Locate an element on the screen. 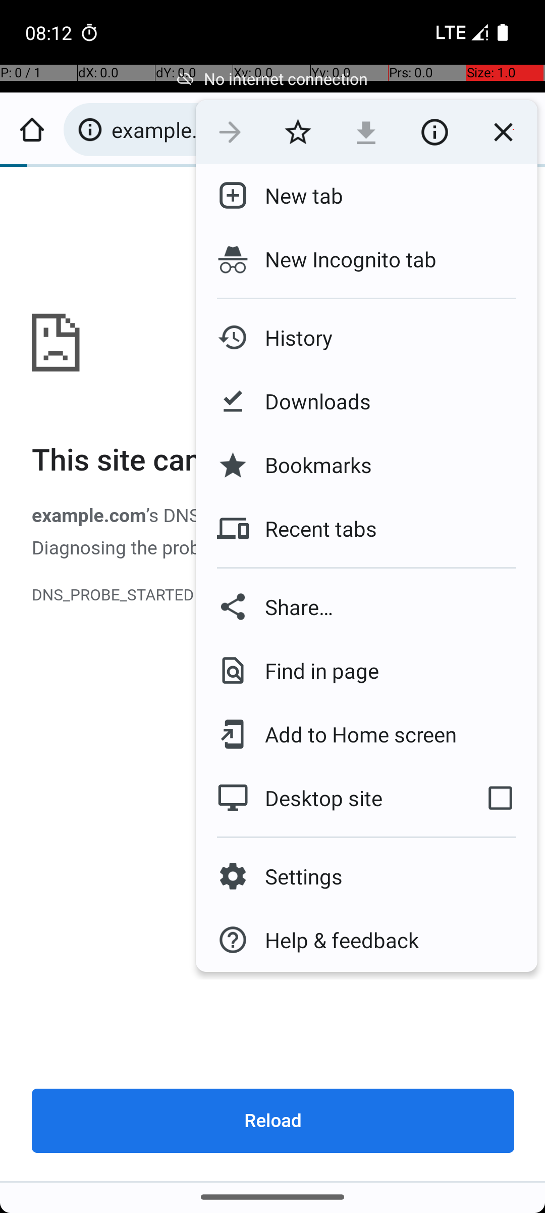 The image size is (545, 1213). Bookmark is located at coordinates (298, 132).